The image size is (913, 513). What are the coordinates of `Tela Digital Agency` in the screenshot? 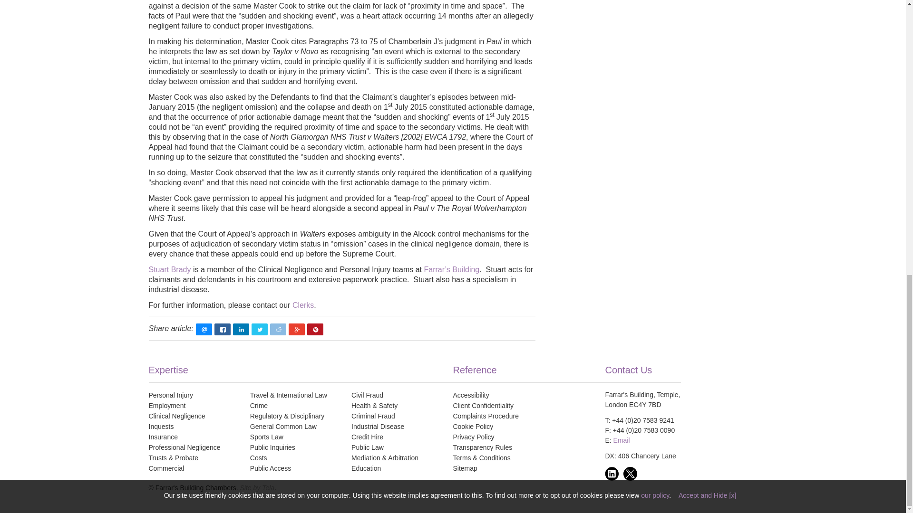 It's located at (257, 487).